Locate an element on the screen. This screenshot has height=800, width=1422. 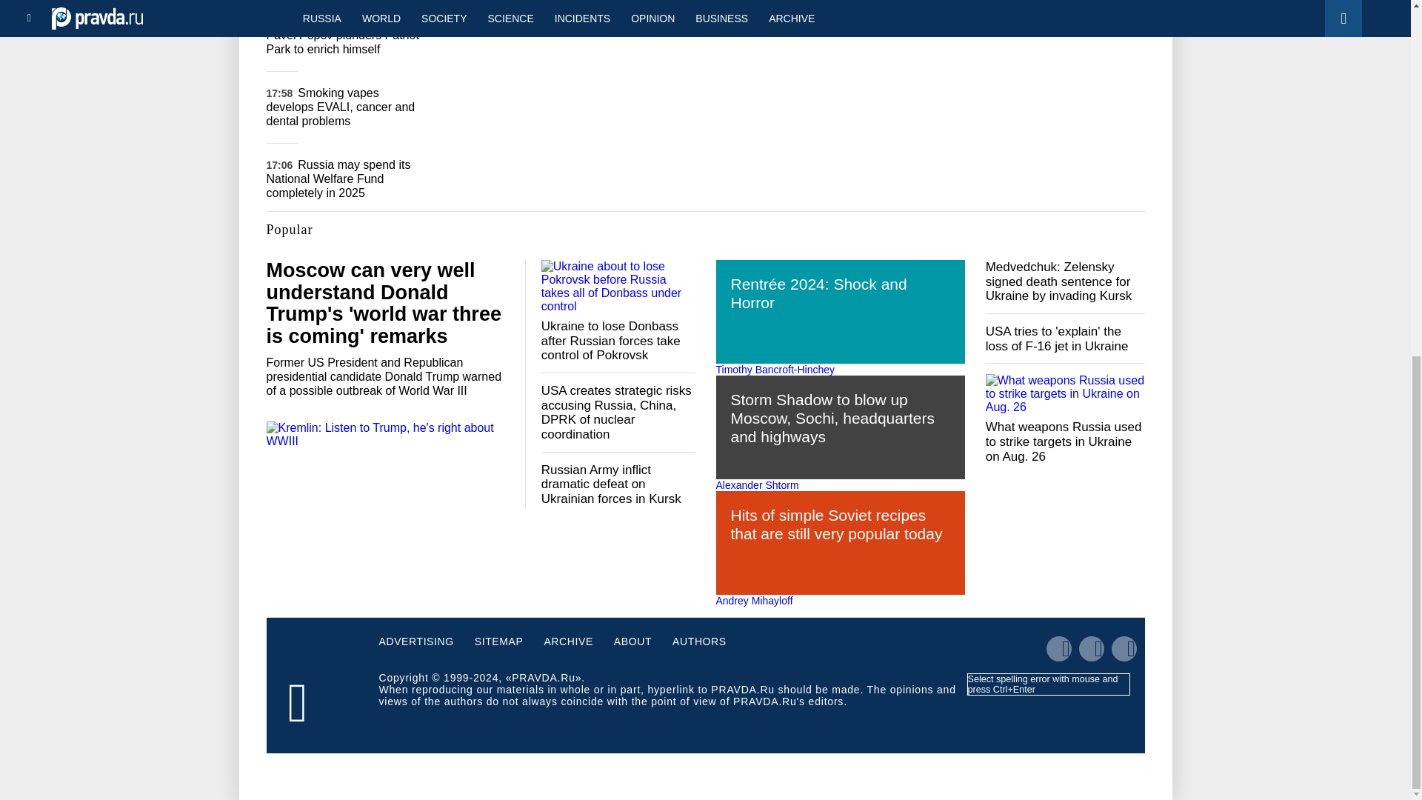
Back to top is located at coordinates (1385, 240).